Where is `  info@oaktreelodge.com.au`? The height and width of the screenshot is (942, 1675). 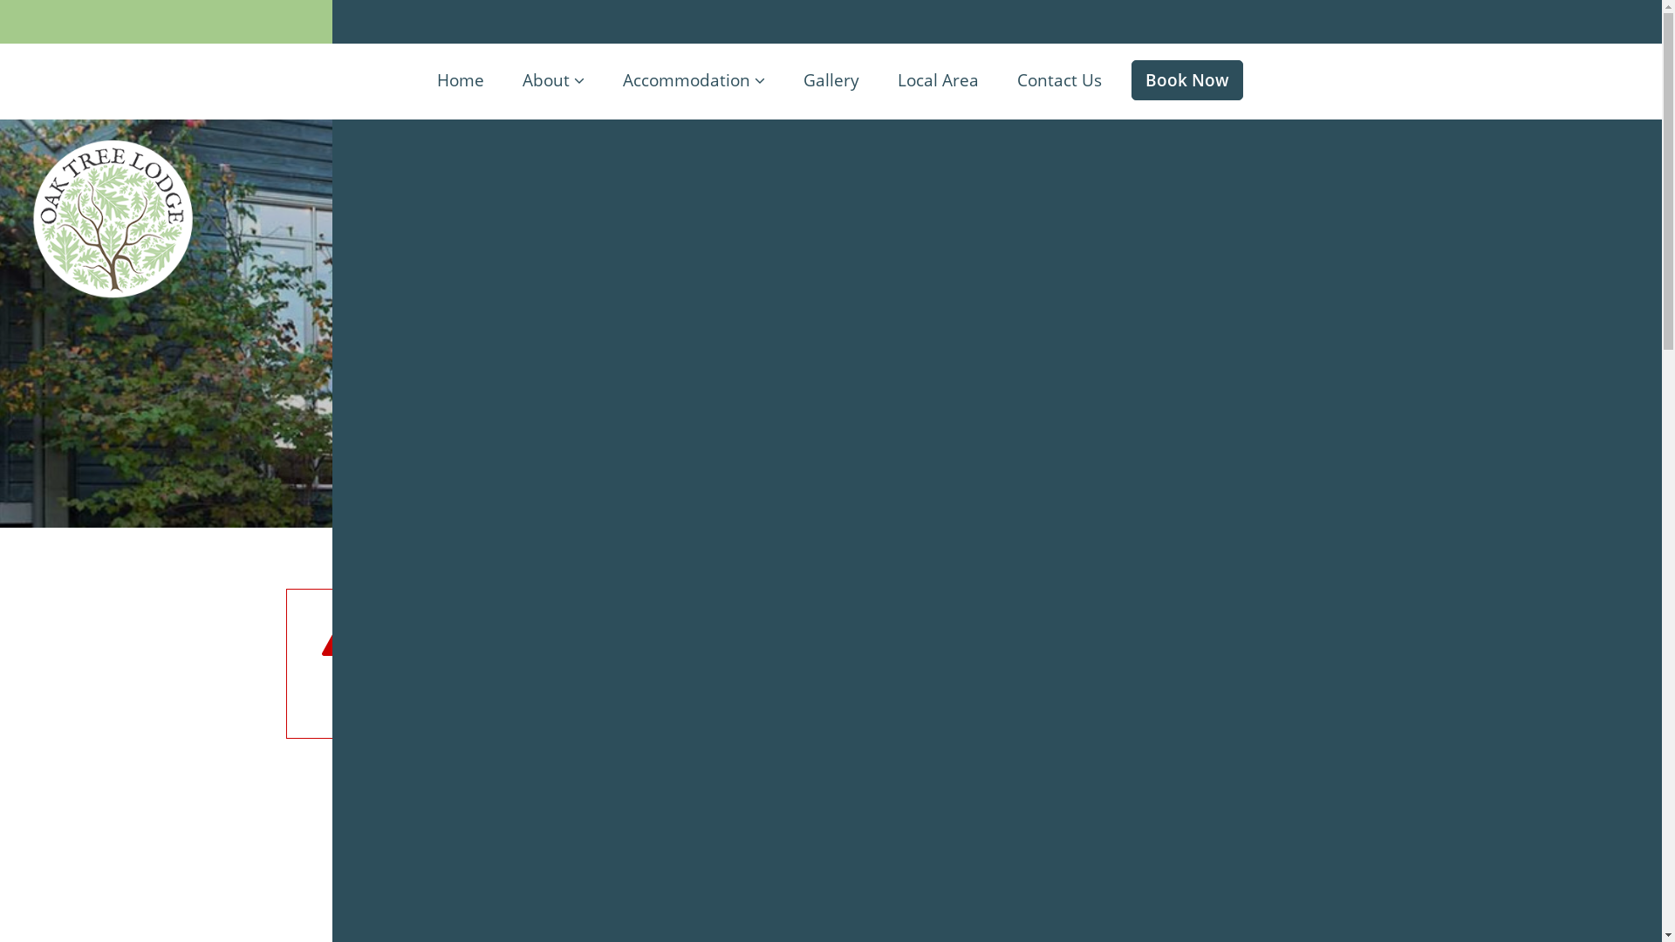   info@oaktreelodge.com.au is located at coordinates (701, 22).